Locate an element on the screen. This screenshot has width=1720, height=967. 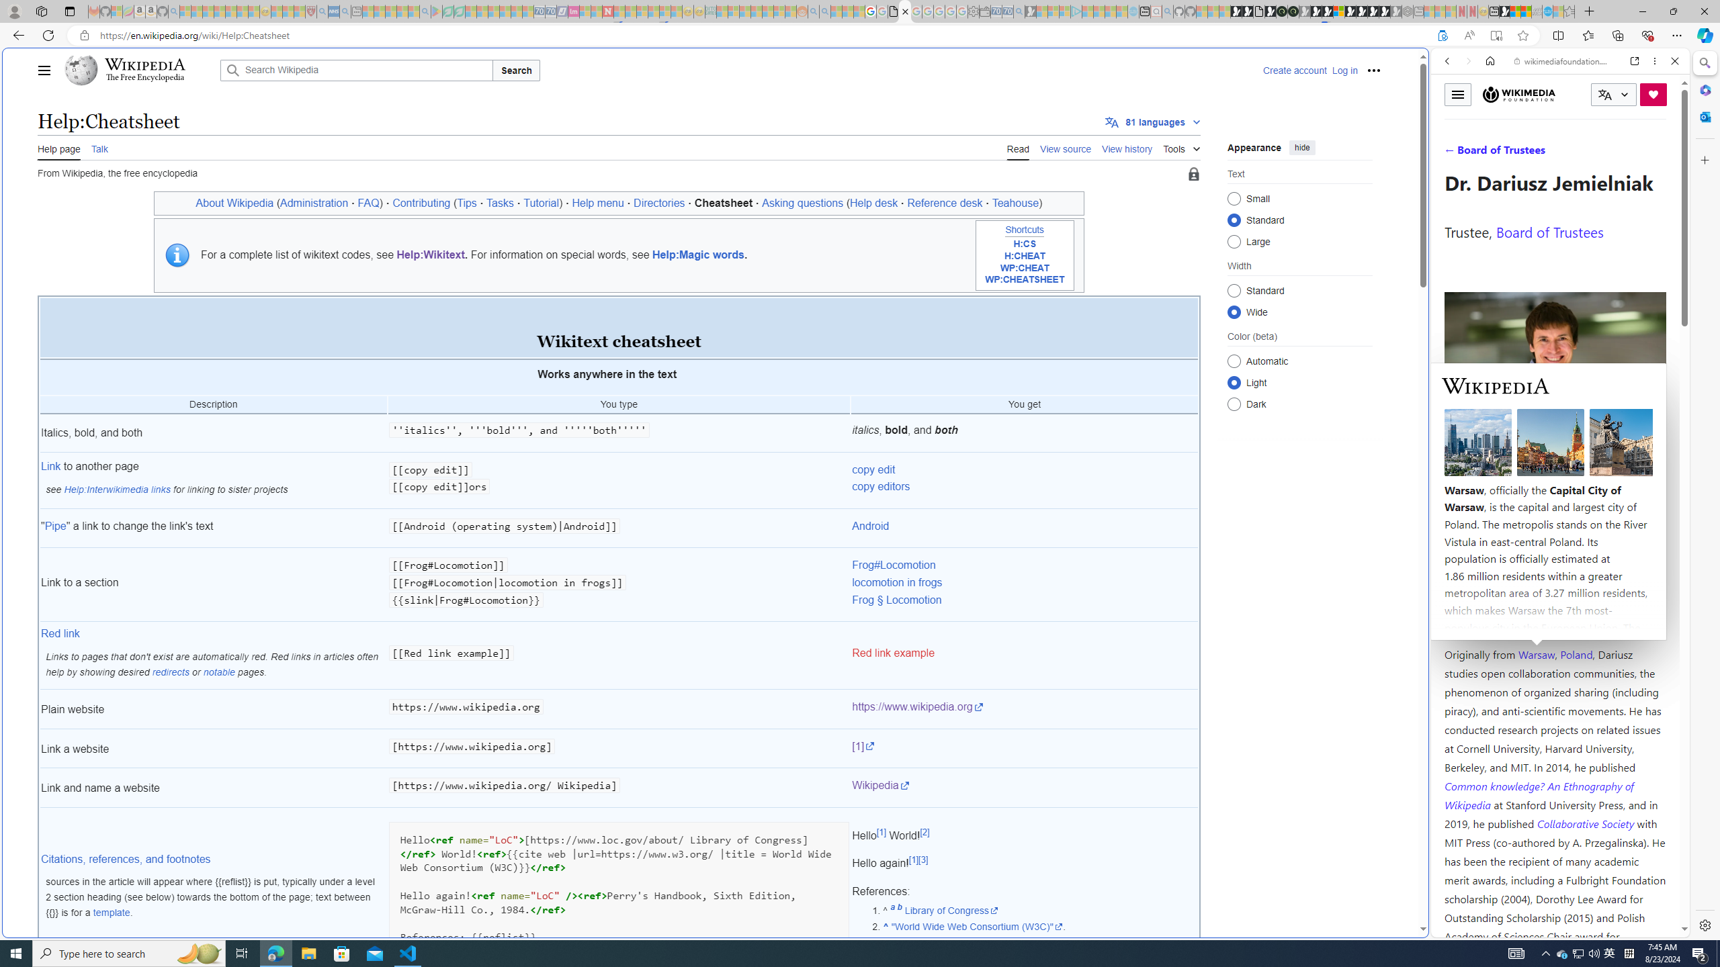
H:CS is located at coordinates (1024, 244).